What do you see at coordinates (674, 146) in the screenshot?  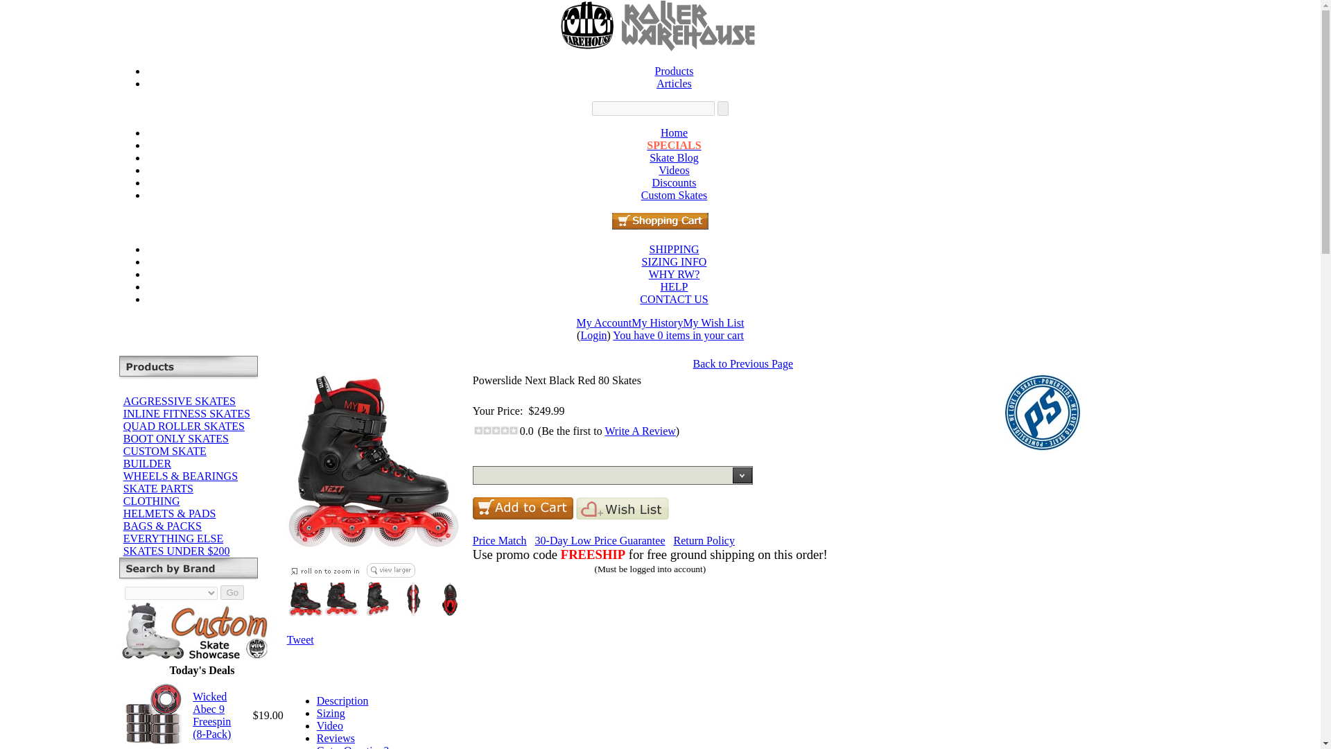 I see `SPECIALS` at bounding box center [674, 146].